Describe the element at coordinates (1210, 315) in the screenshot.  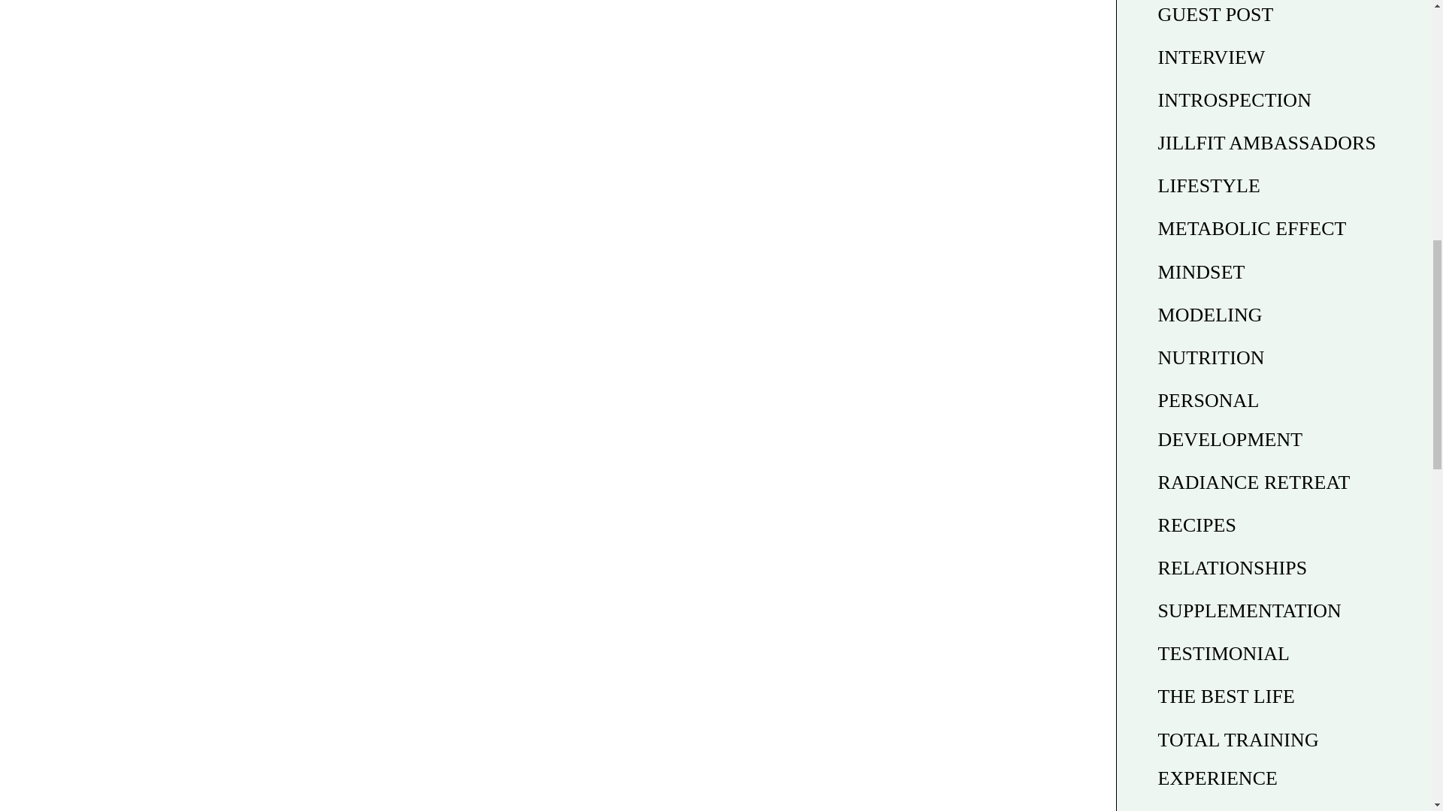
I see `MODELING` at that location.